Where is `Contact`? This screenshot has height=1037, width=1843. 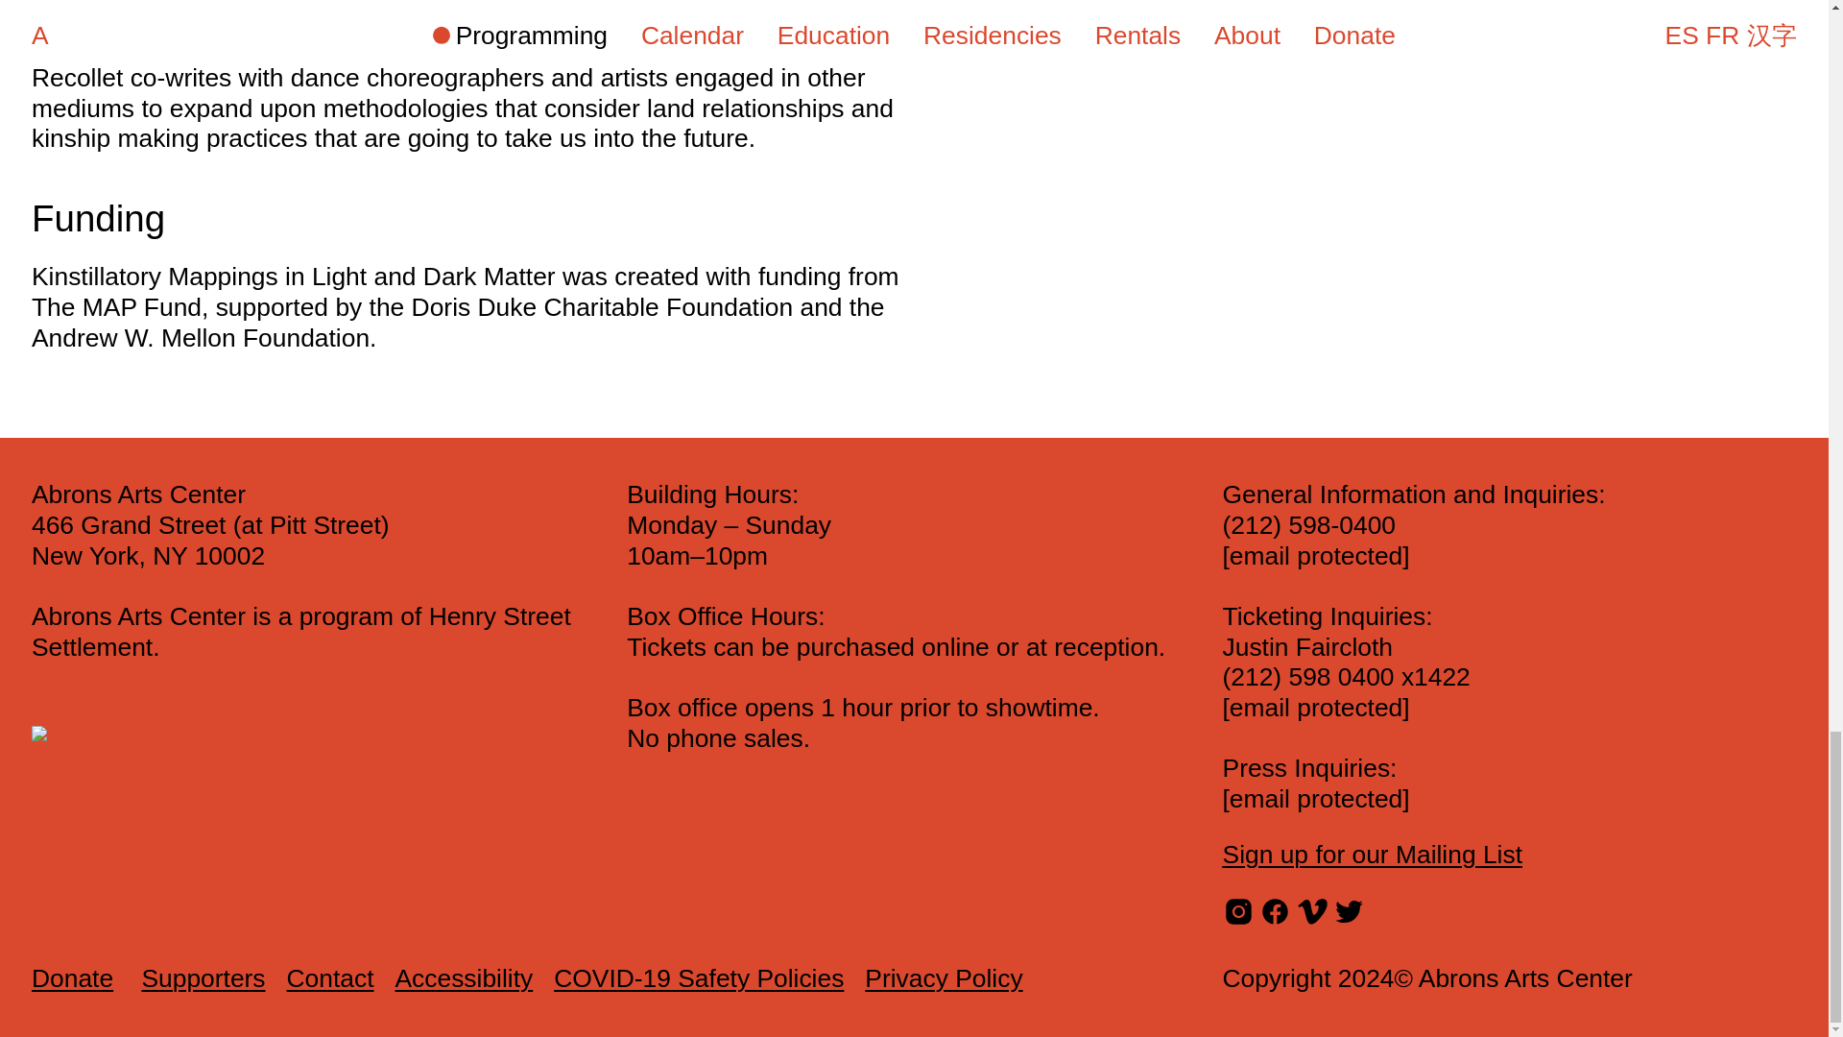 Contact is located at coordinates (330, 977).